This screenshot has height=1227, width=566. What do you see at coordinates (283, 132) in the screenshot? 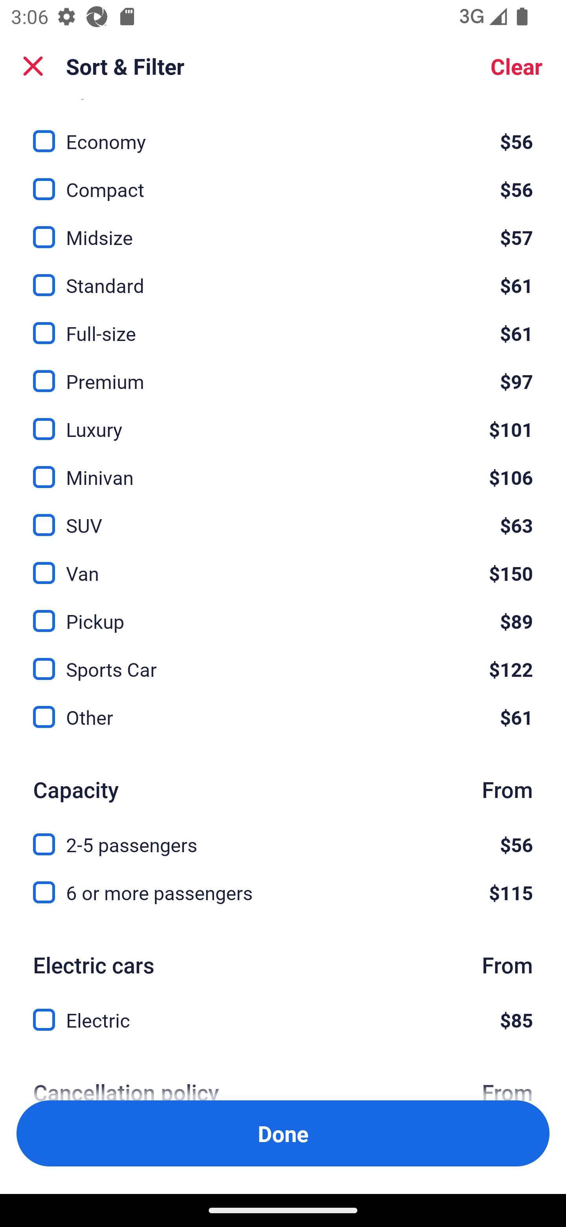
I see `Economy, $56 Economy $56` at bounding box center [283, 132].